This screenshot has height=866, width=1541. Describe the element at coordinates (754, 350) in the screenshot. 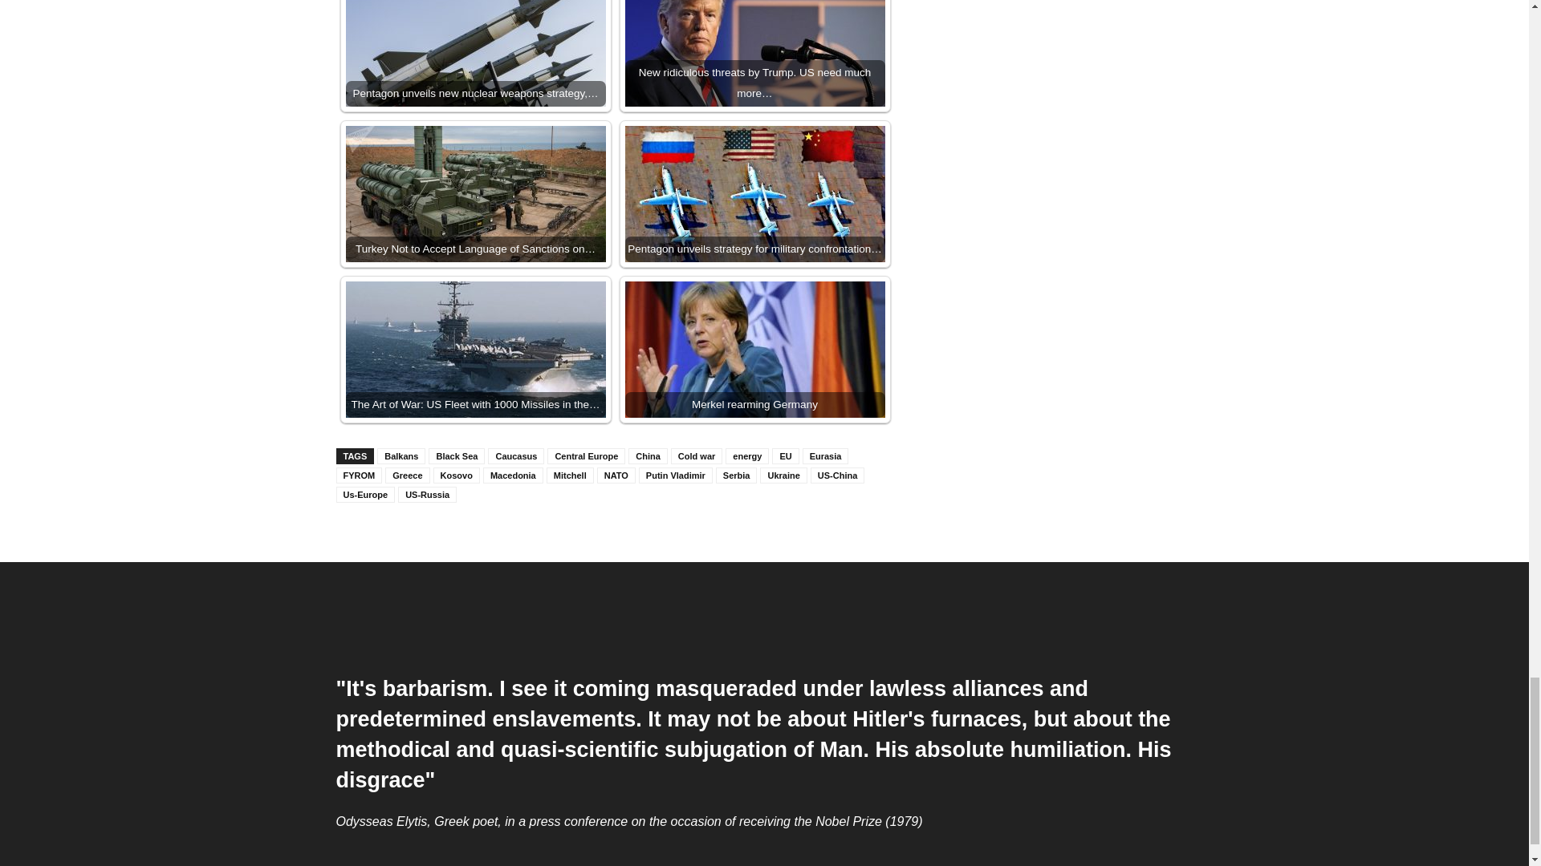

I see `Merkel rearming Germany` at that location.